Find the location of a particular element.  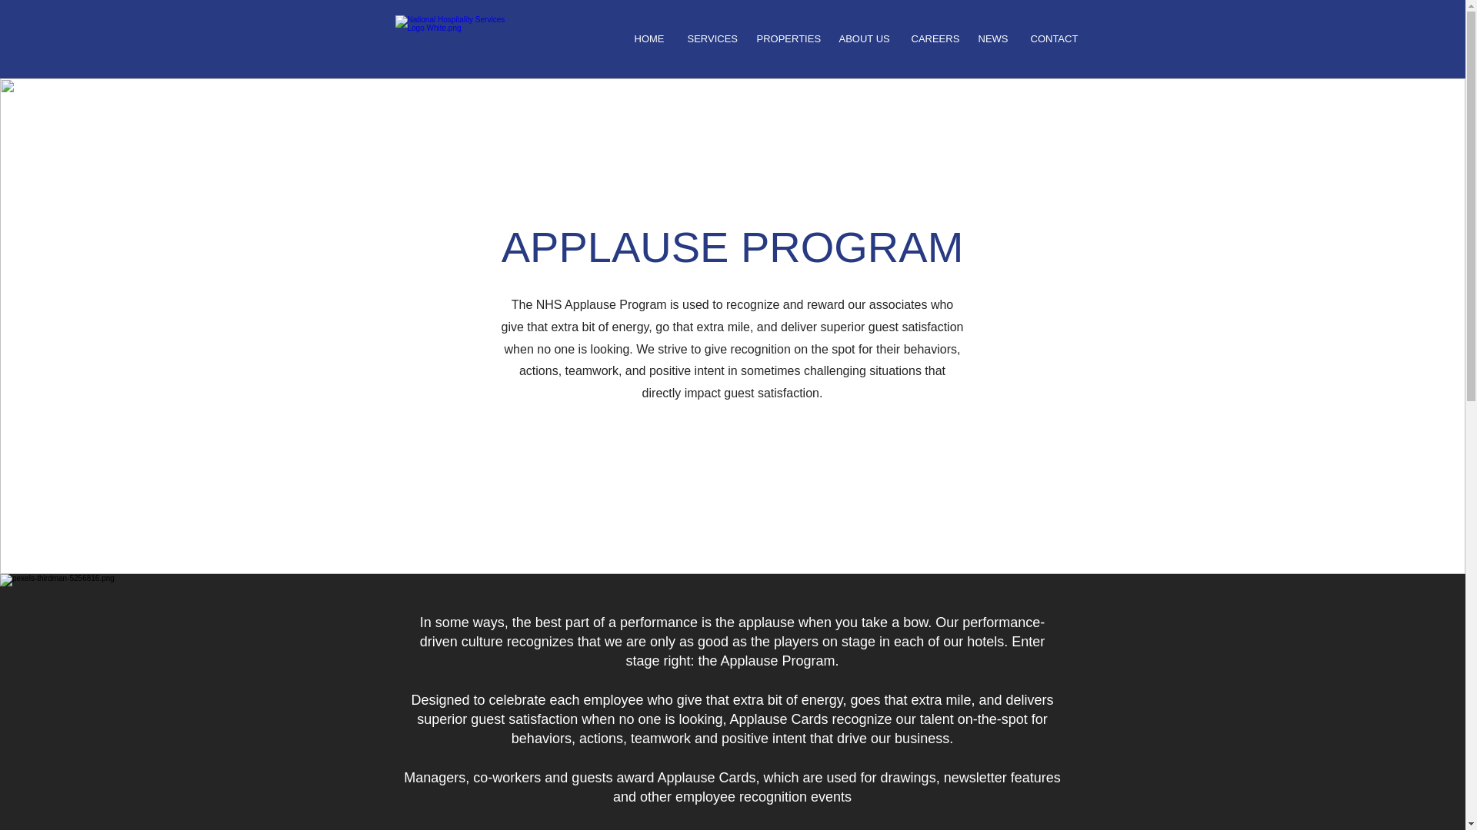

SERVICES is located at coordinates (709, 38).